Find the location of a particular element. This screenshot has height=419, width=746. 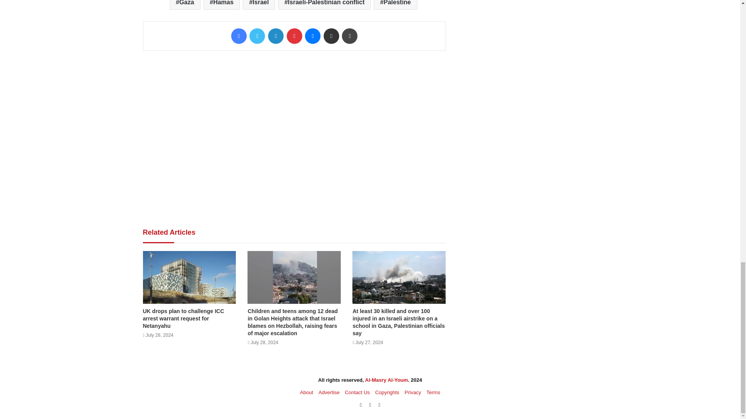

LinkedIn is located at coordinates (275, 36).